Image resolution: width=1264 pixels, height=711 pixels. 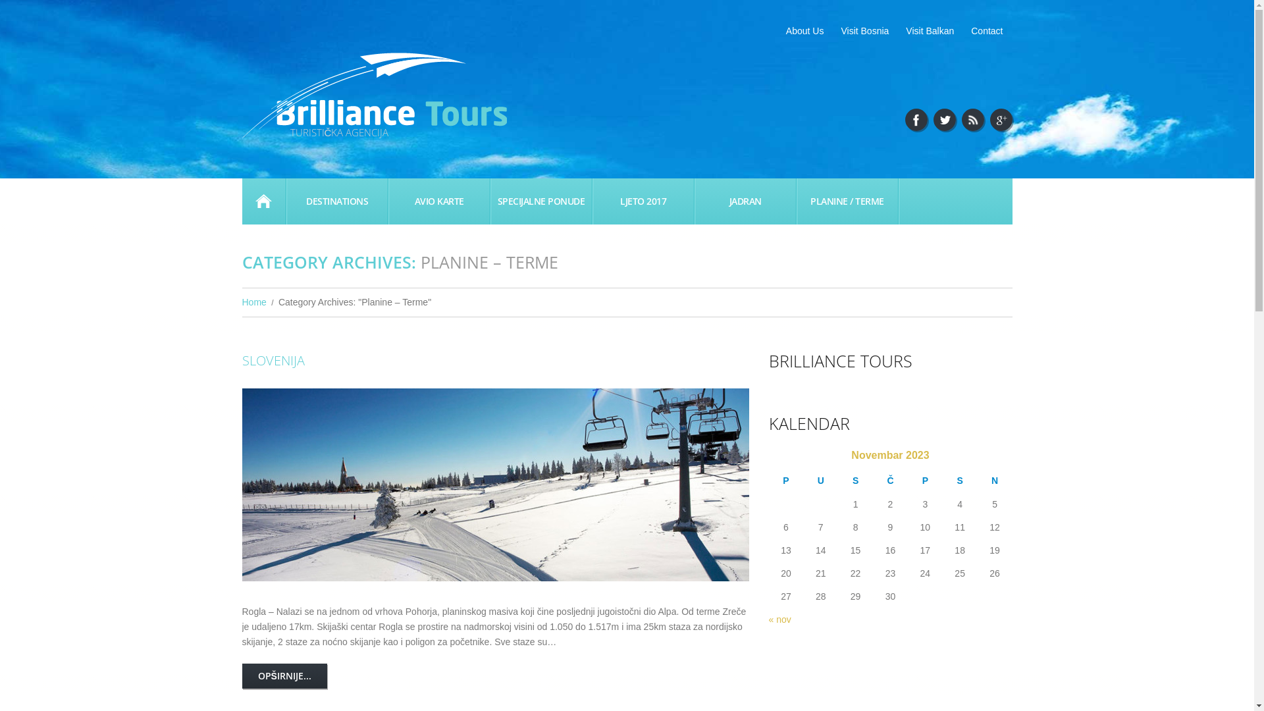 I want to click on LJETO 2017, so click(x=643, y=201).